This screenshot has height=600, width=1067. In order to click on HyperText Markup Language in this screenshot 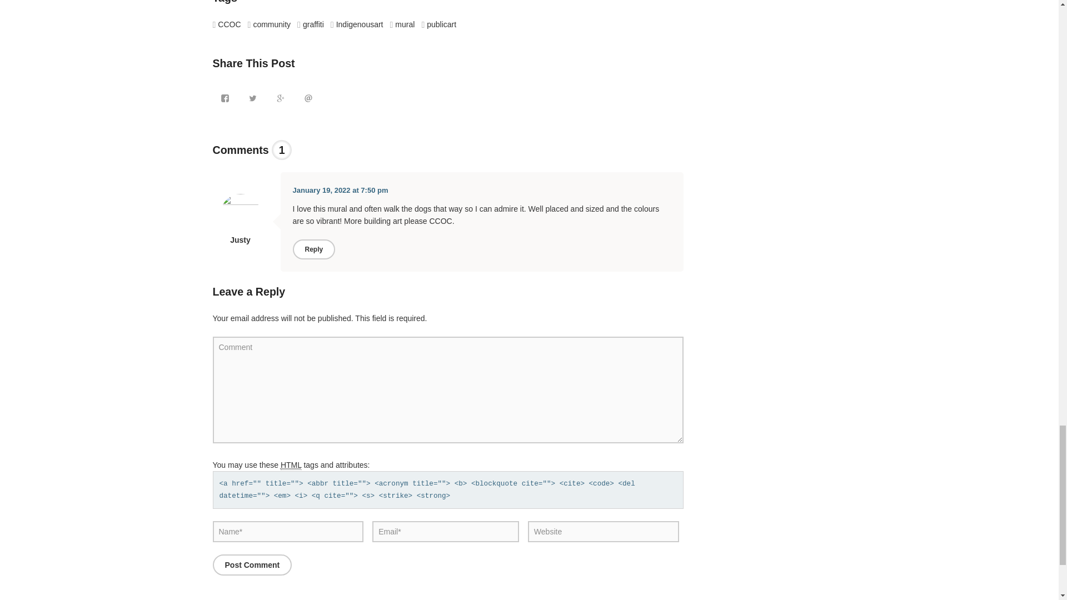, I will do `click(291, 465)`.